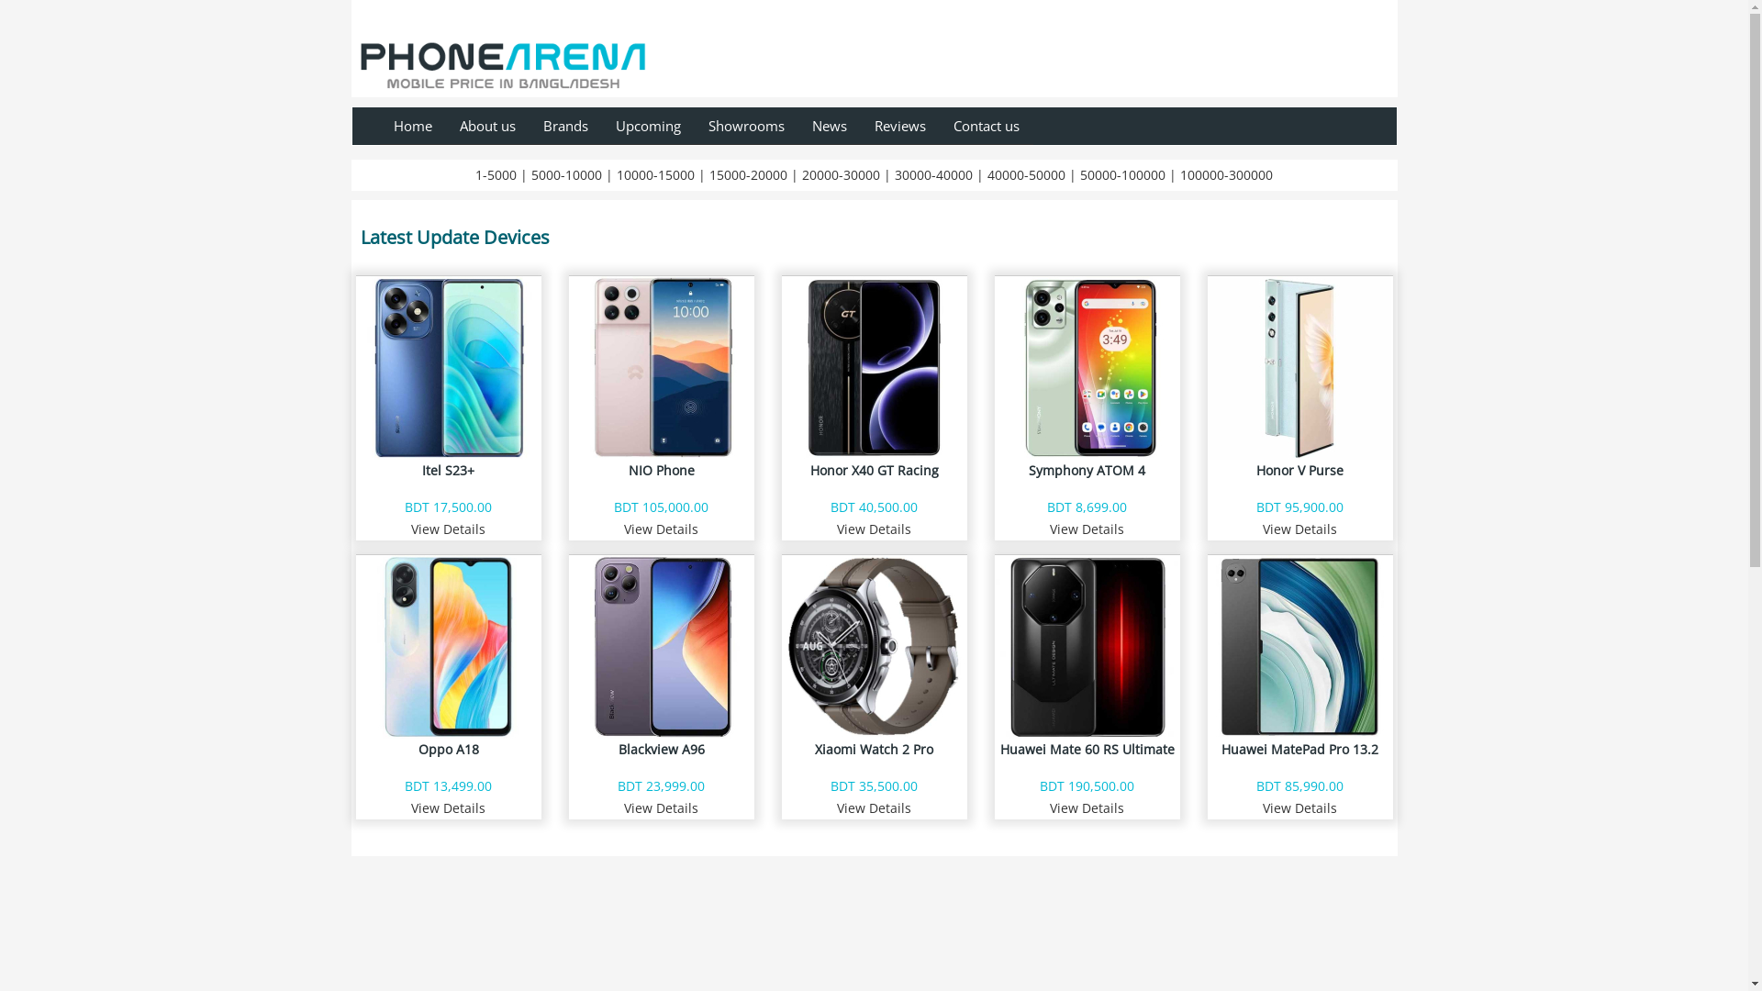 The image size is (1762, 991). Describe the element at coordinates (749, 174) in the screenshot. I see `15000-20000` at that location.